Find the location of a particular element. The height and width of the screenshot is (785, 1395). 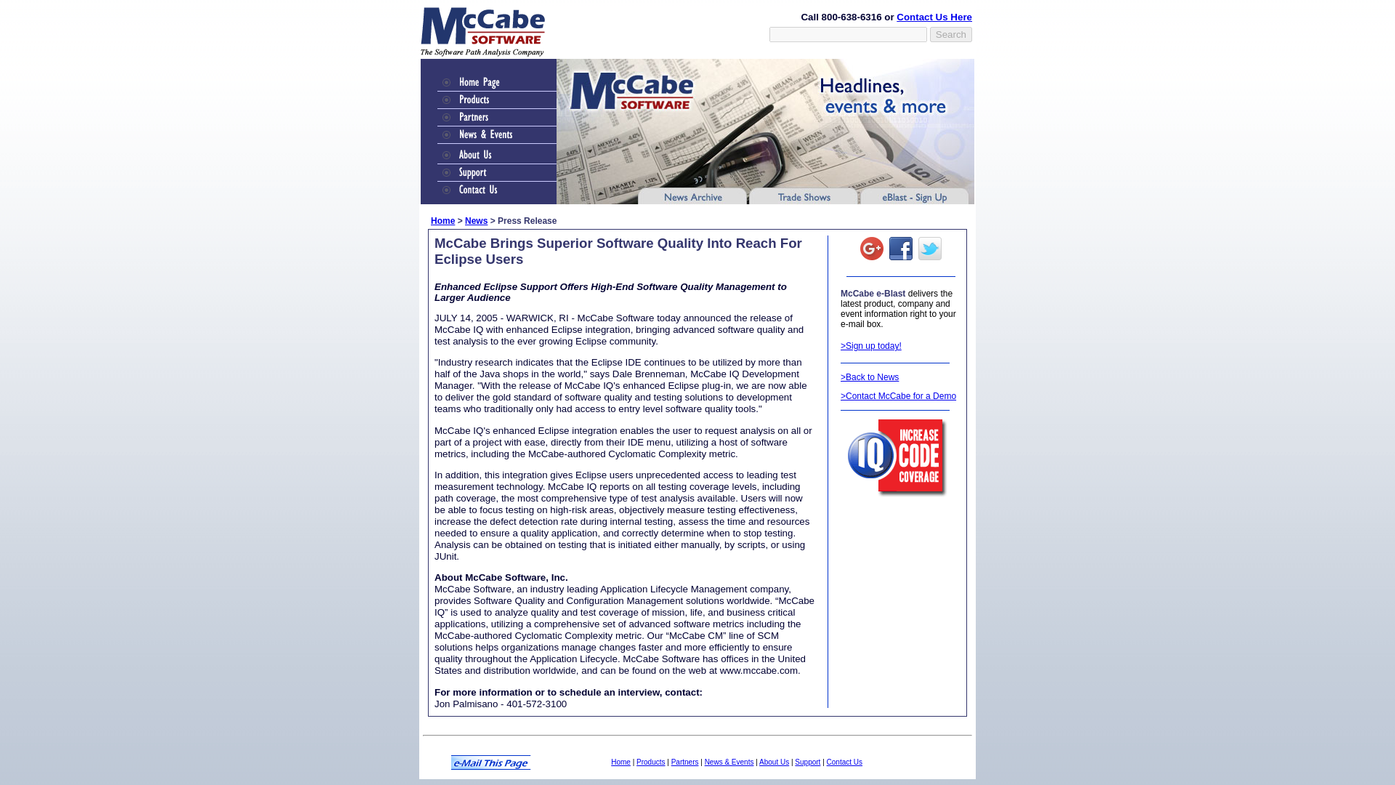

Partners is located at coordinates (684, 762).